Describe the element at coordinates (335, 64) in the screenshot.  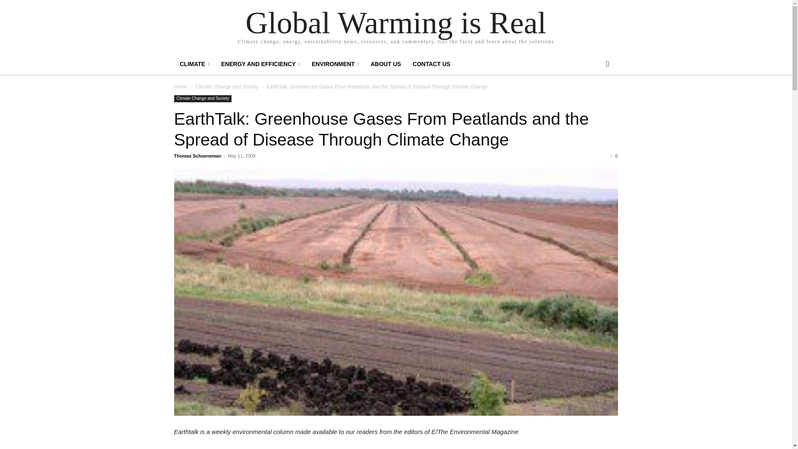
I see `ENVIRONMENT` at that location.